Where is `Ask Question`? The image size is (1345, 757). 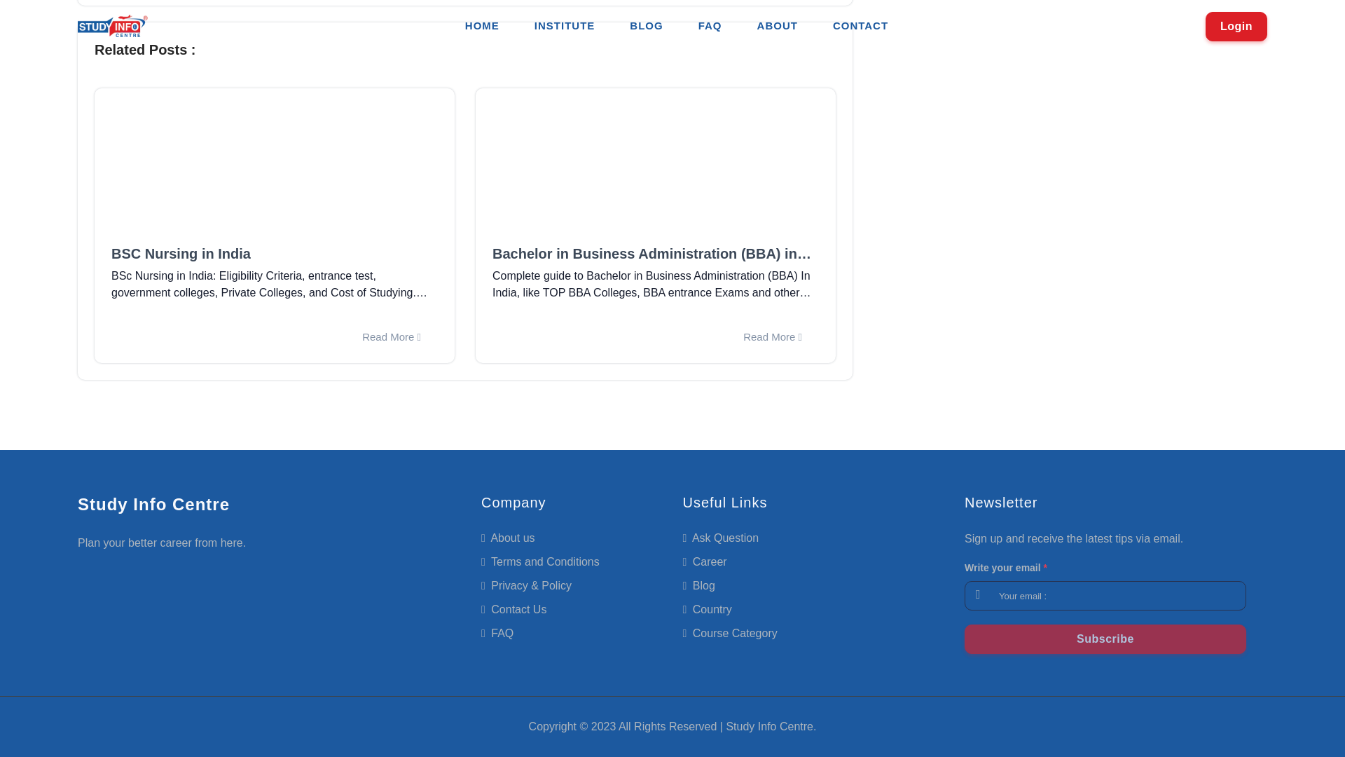
Ask Question is located at coordinates (720, 538).